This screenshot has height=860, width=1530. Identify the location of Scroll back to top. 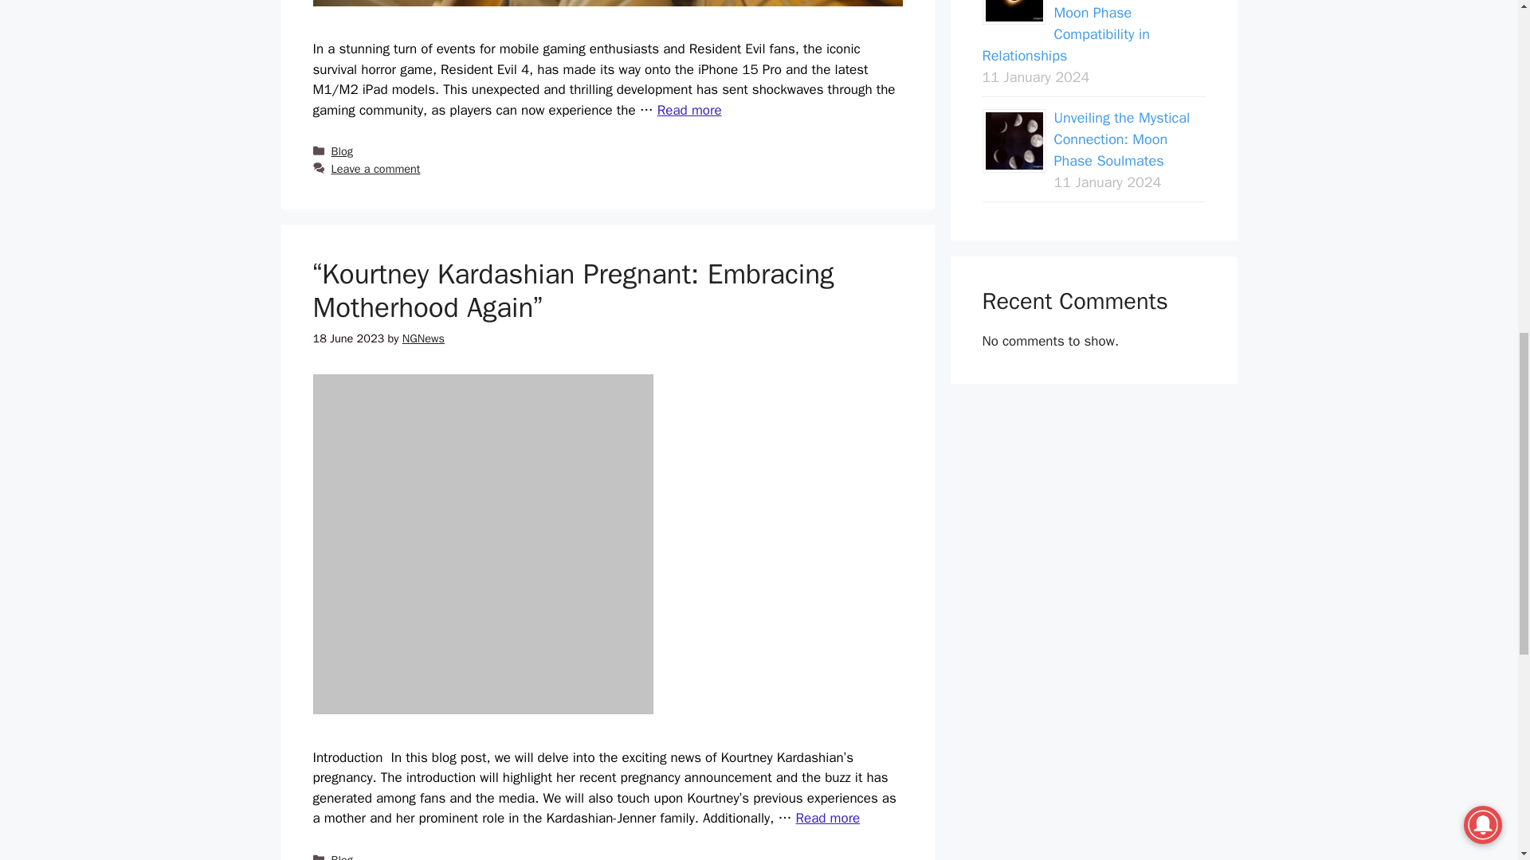
(1478, 756).